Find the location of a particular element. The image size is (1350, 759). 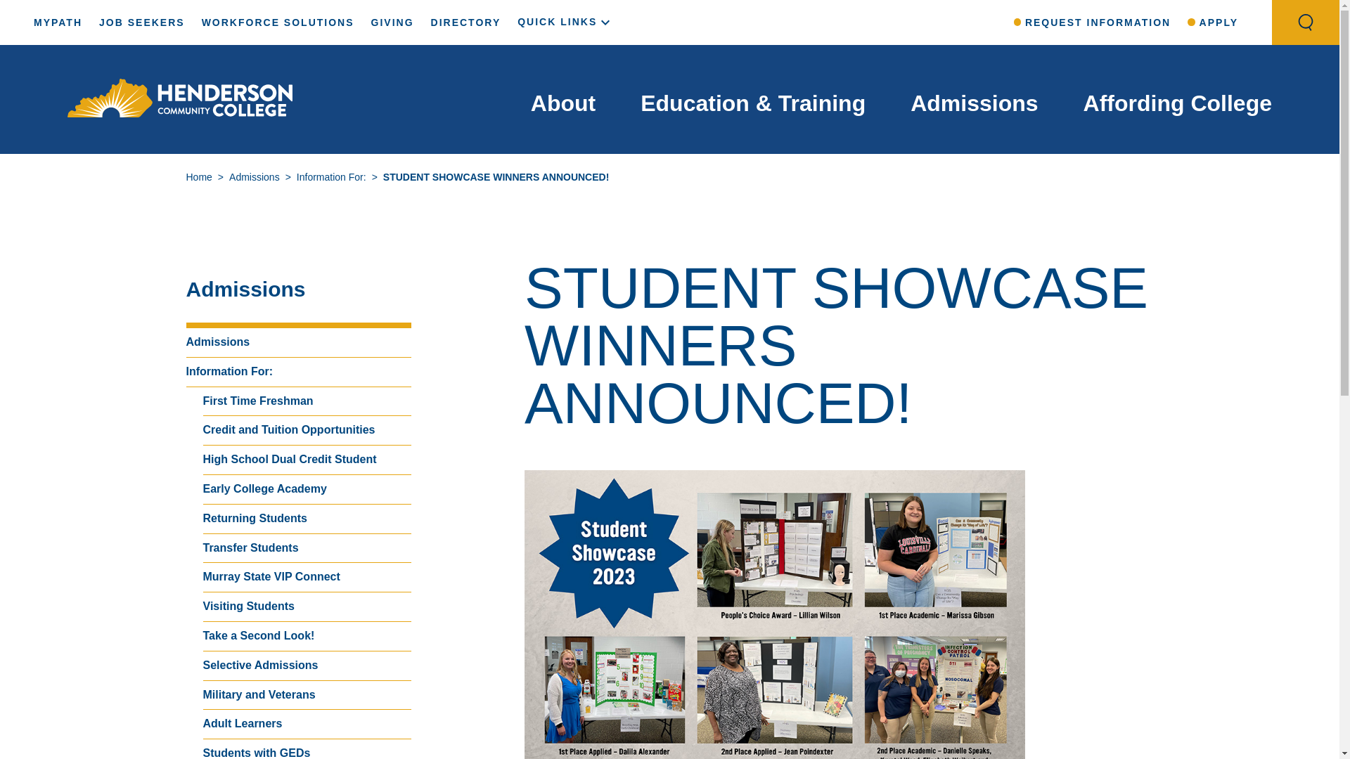

GIVING is located at coordinates (392, 22).